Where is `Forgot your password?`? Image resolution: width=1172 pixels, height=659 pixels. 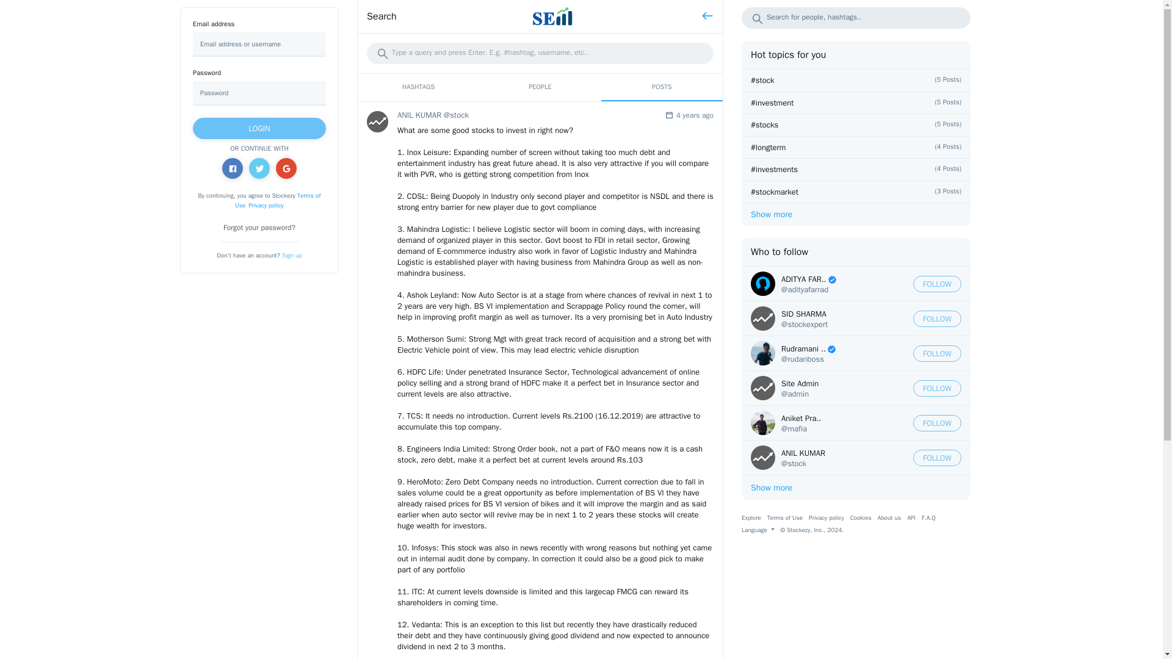
Forgot your password? is located at coordinates (259, 228).